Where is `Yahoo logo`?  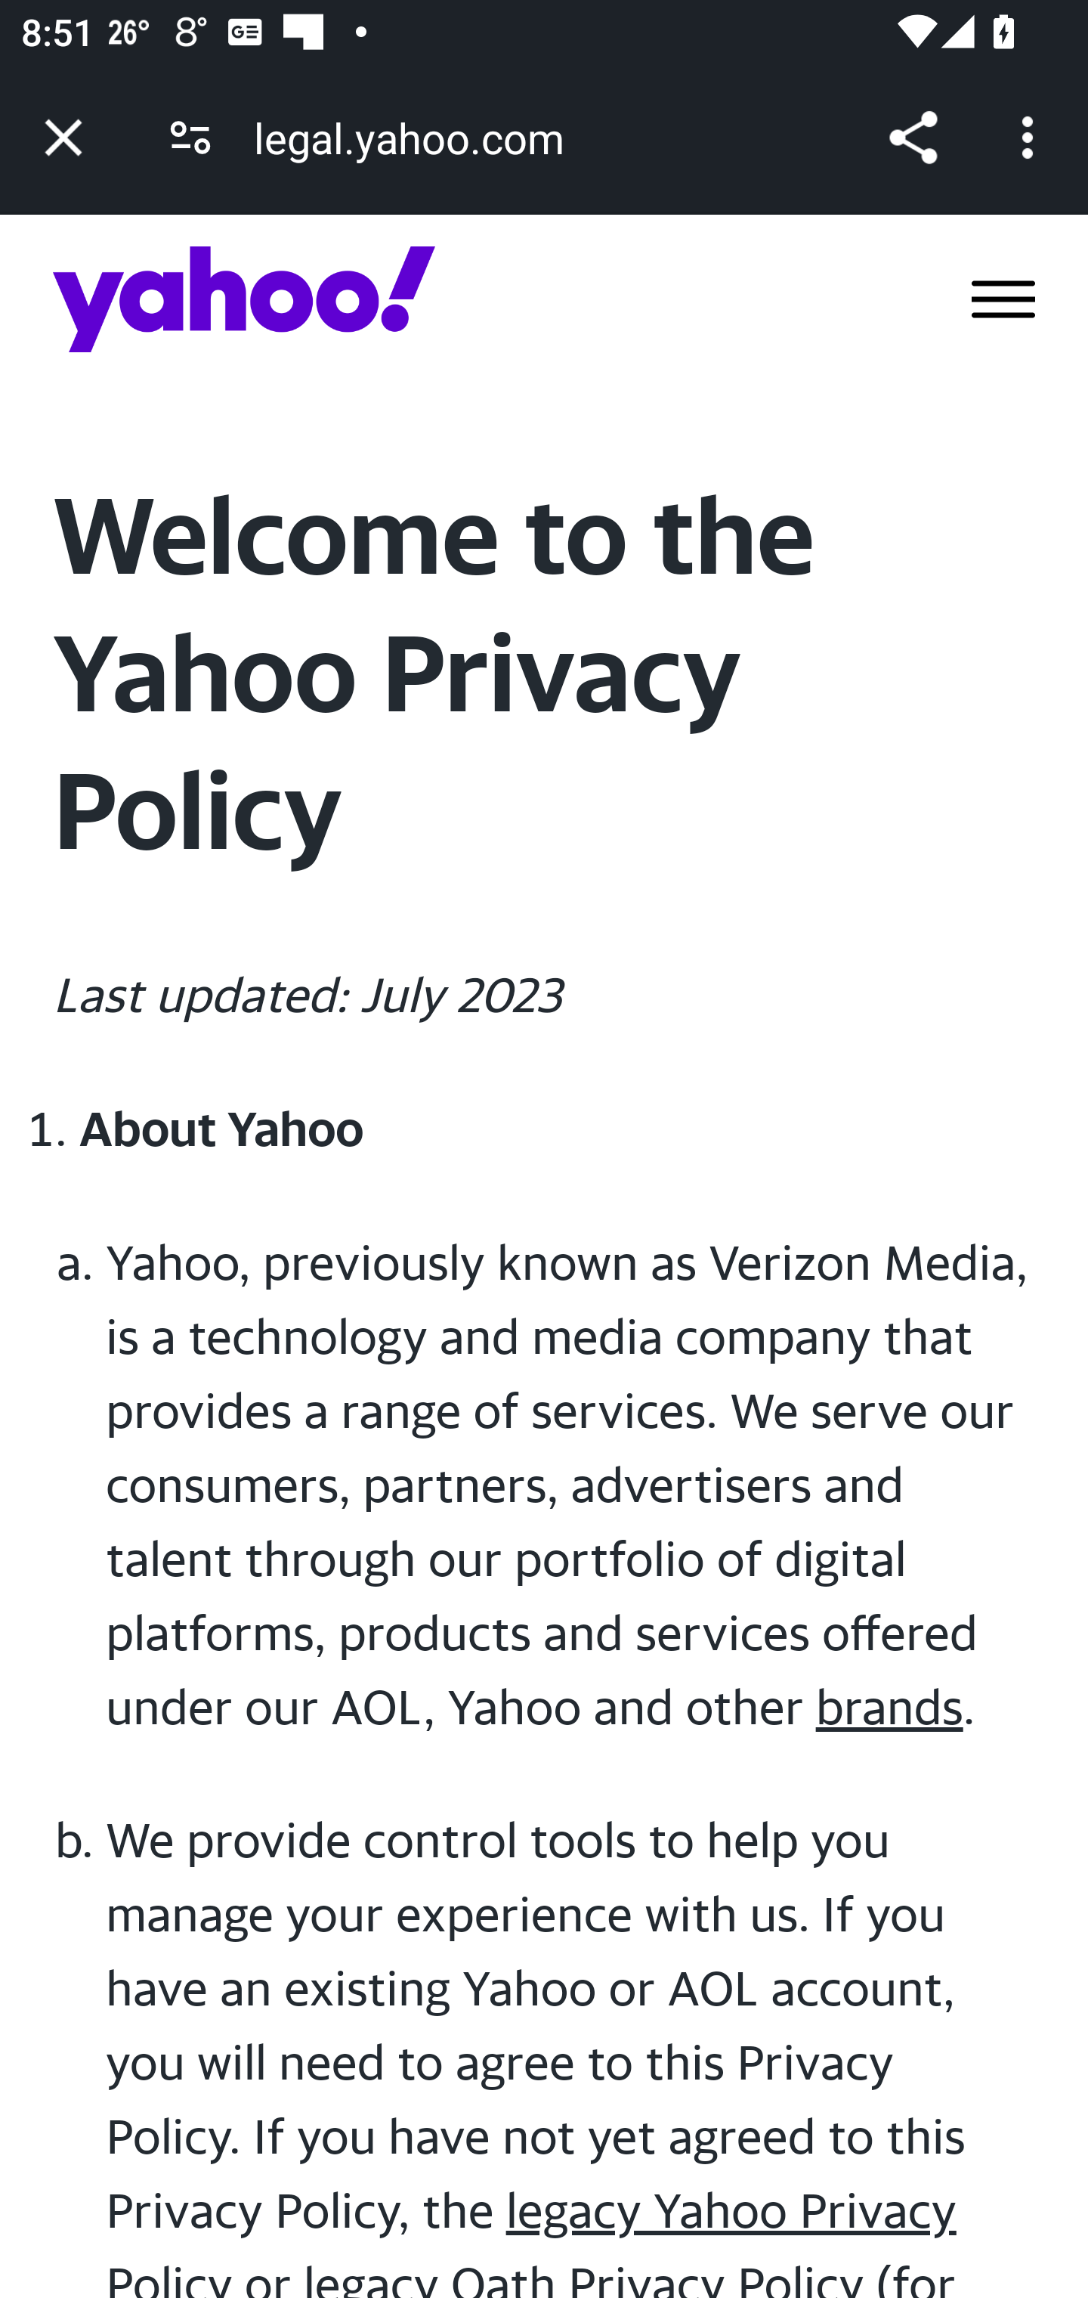 Yahoo logo is located at coordinates (245, 299).